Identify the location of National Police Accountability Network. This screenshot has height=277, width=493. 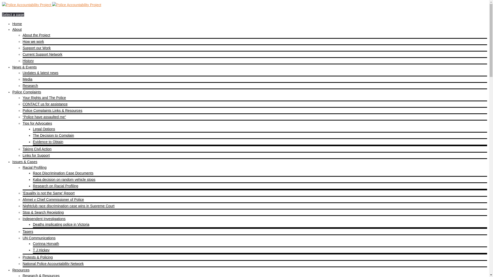
(53, 264).